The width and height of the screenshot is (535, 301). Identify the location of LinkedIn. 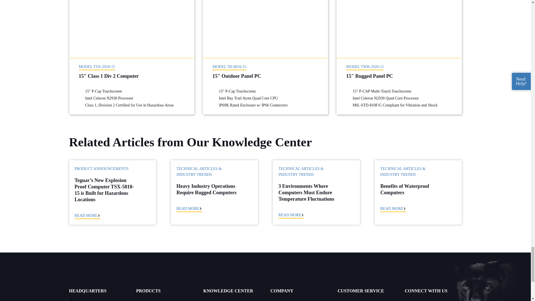
(424, 300).